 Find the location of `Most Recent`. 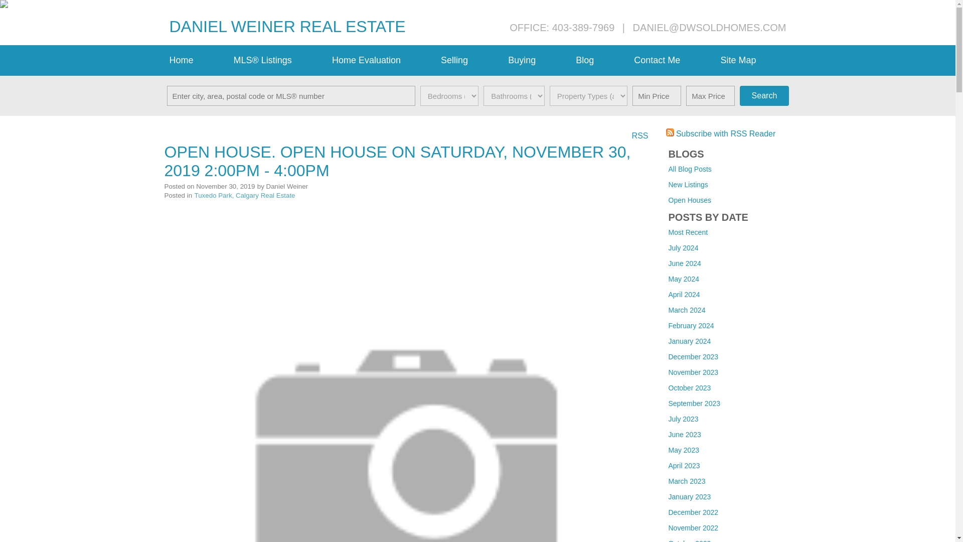

Most Recent is located at coordinates (688, 232).